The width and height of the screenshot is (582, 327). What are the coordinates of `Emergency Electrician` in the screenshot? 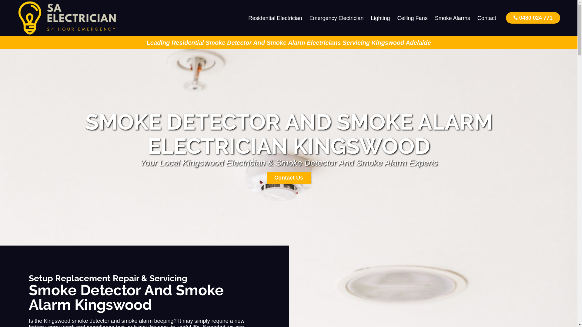 It's located at (336, 18).